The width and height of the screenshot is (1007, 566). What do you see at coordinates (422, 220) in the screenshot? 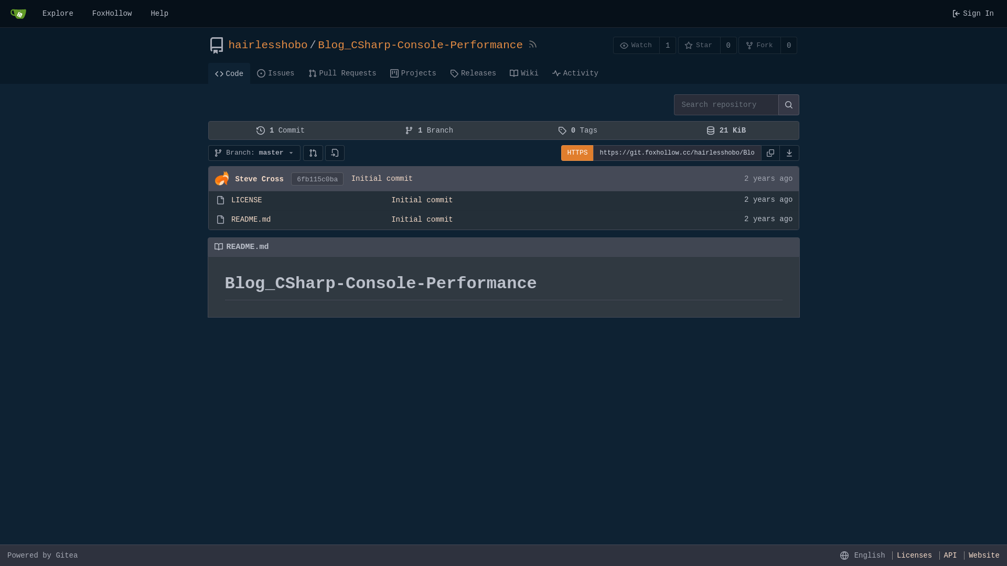
I see `Initial commit` at bounding box center [422, 220].